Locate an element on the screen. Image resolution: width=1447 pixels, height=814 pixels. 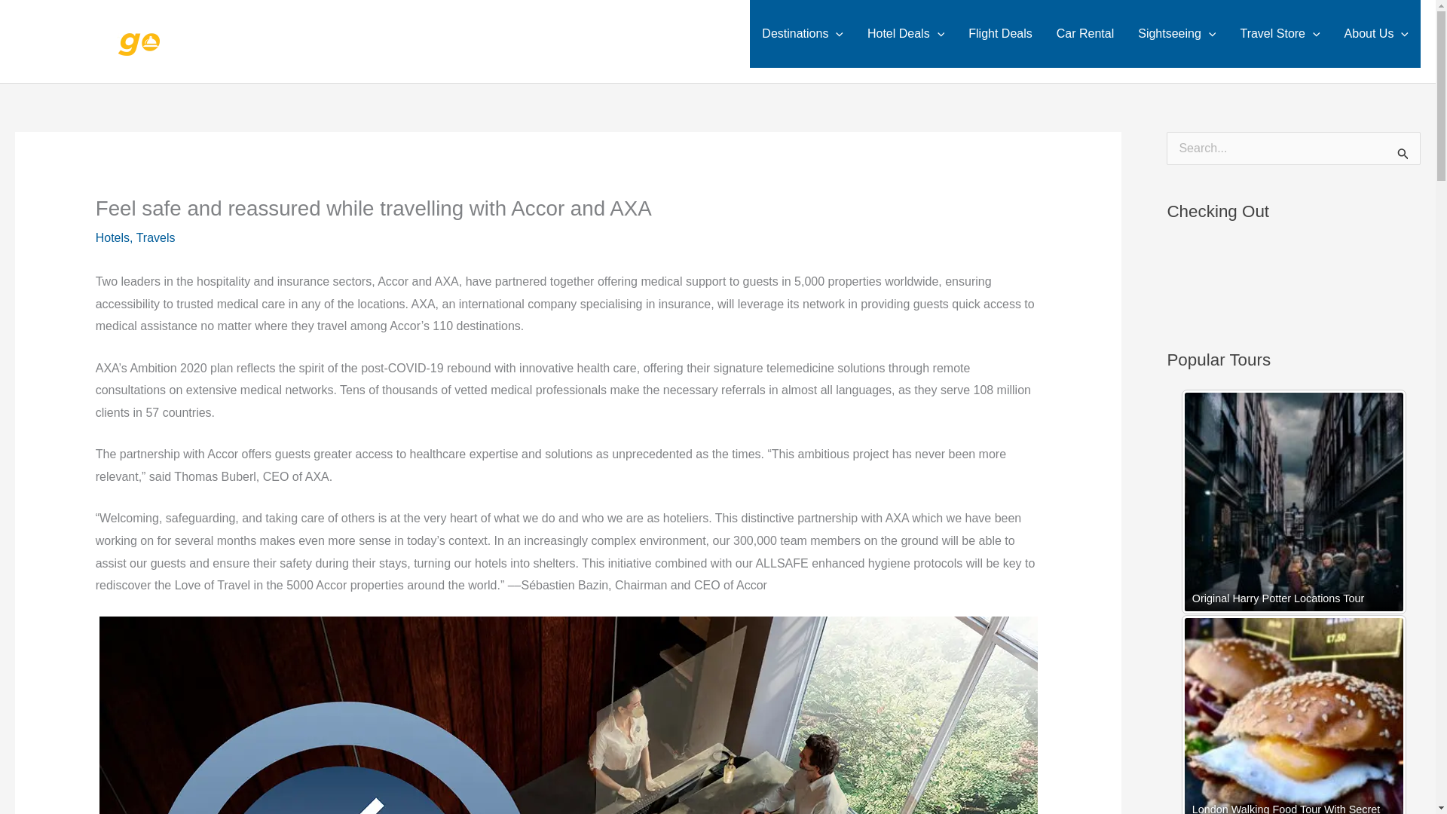
Sightseeing is located at coordinates (1176, 33).